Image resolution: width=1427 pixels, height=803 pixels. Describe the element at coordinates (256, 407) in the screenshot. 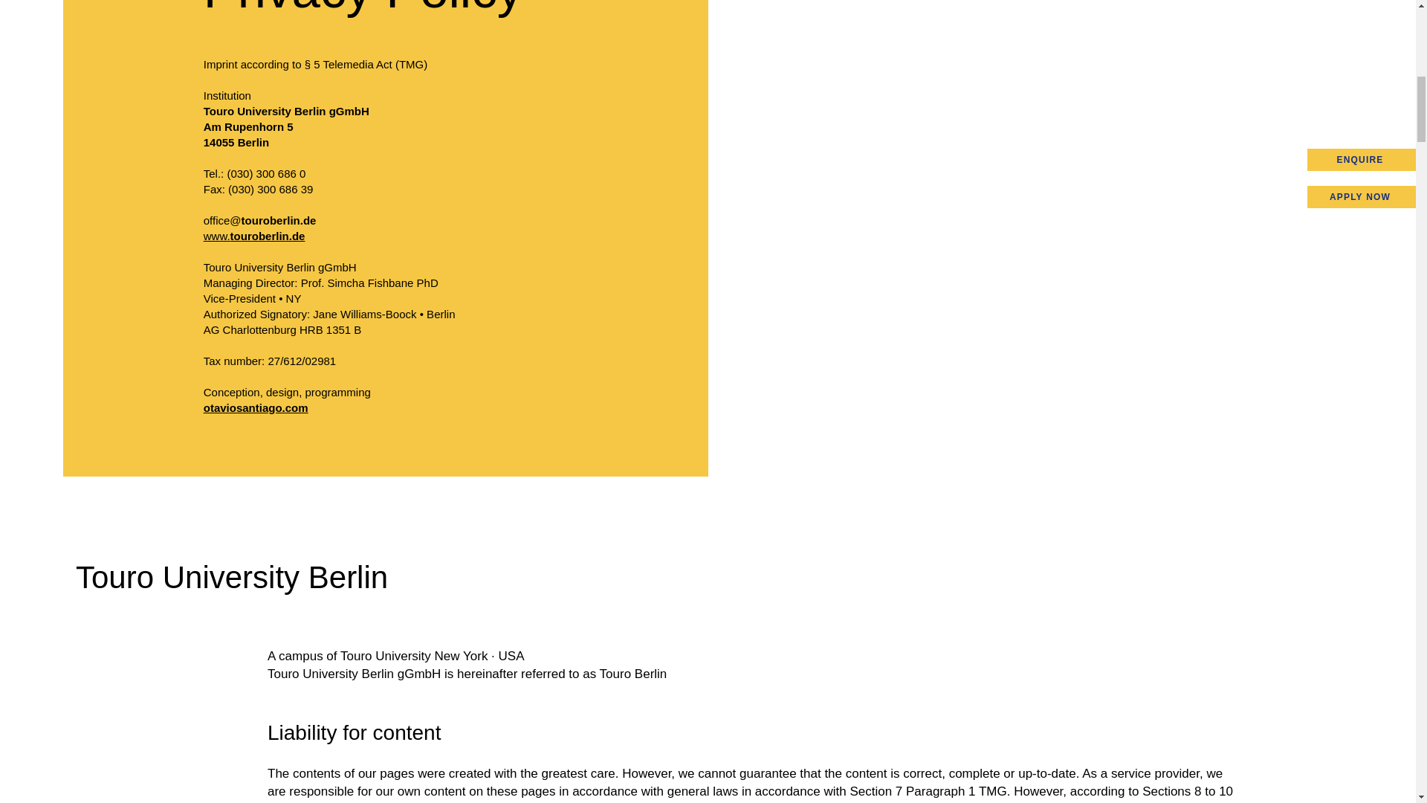

I see `otaviosantiago.com` at that location.